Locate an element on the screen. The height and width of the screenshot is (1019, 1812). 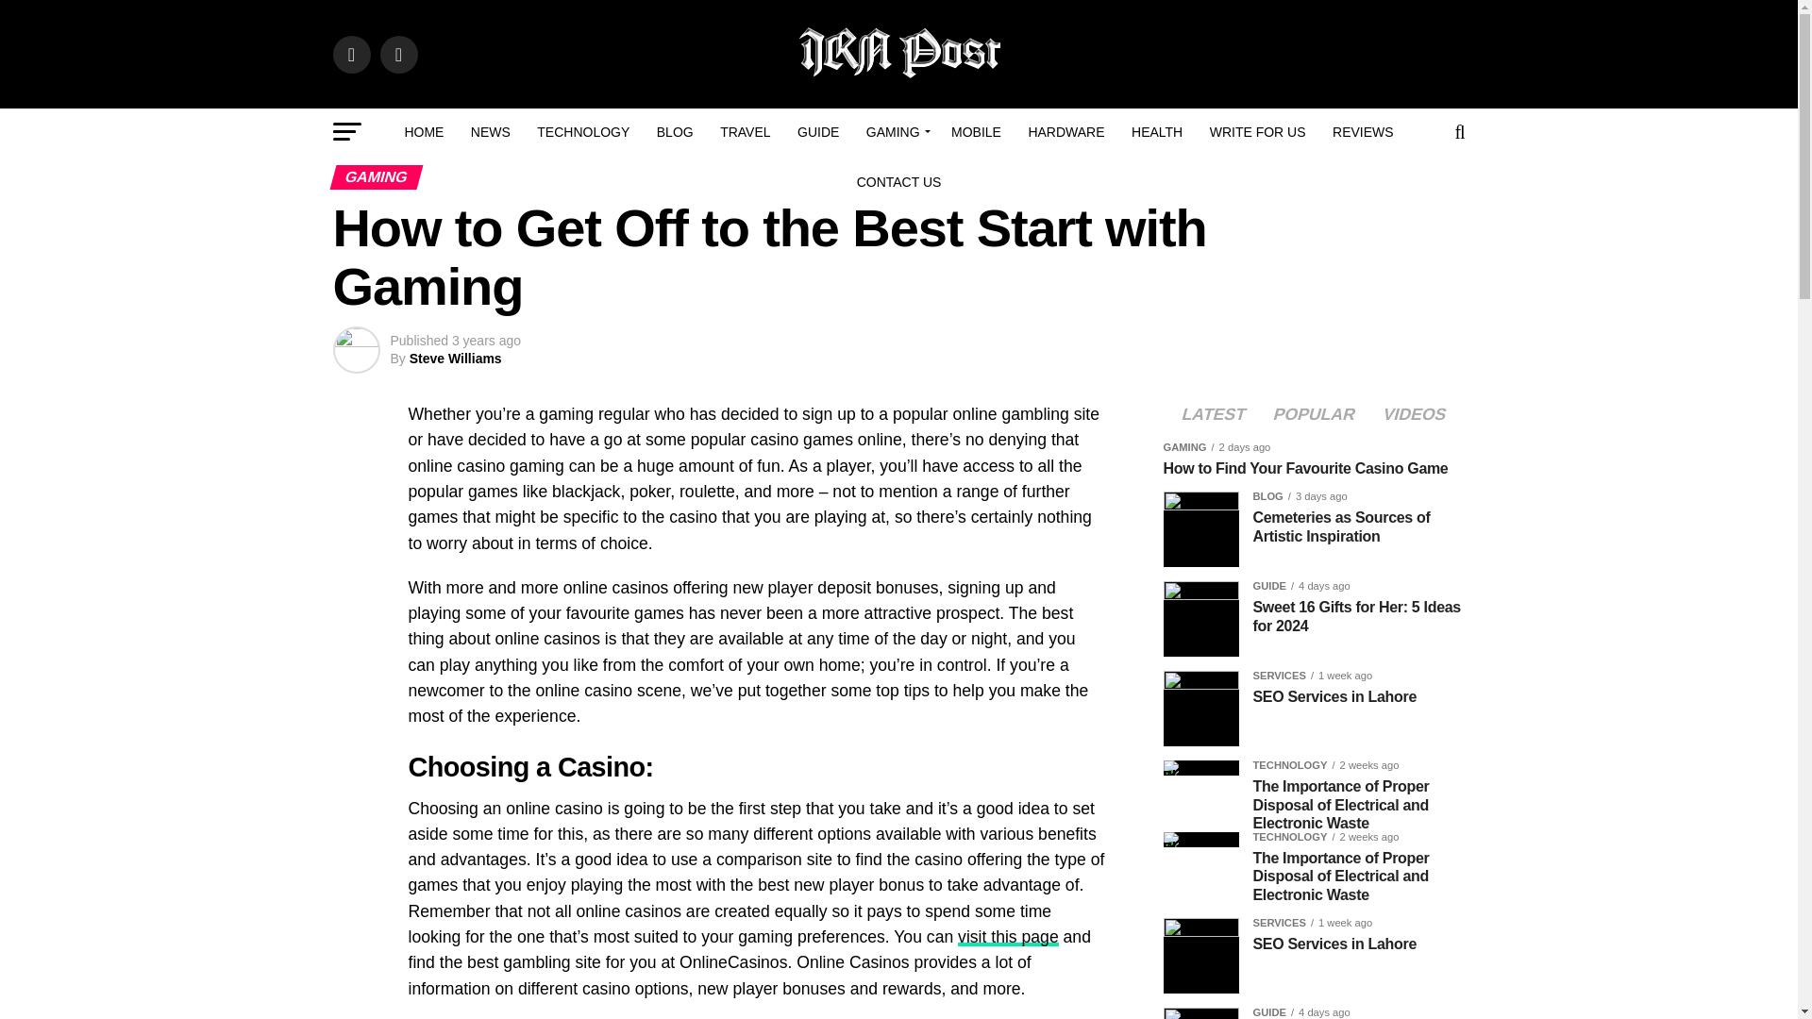
Posts by Steve Williams is located at coordinates (455, 358).